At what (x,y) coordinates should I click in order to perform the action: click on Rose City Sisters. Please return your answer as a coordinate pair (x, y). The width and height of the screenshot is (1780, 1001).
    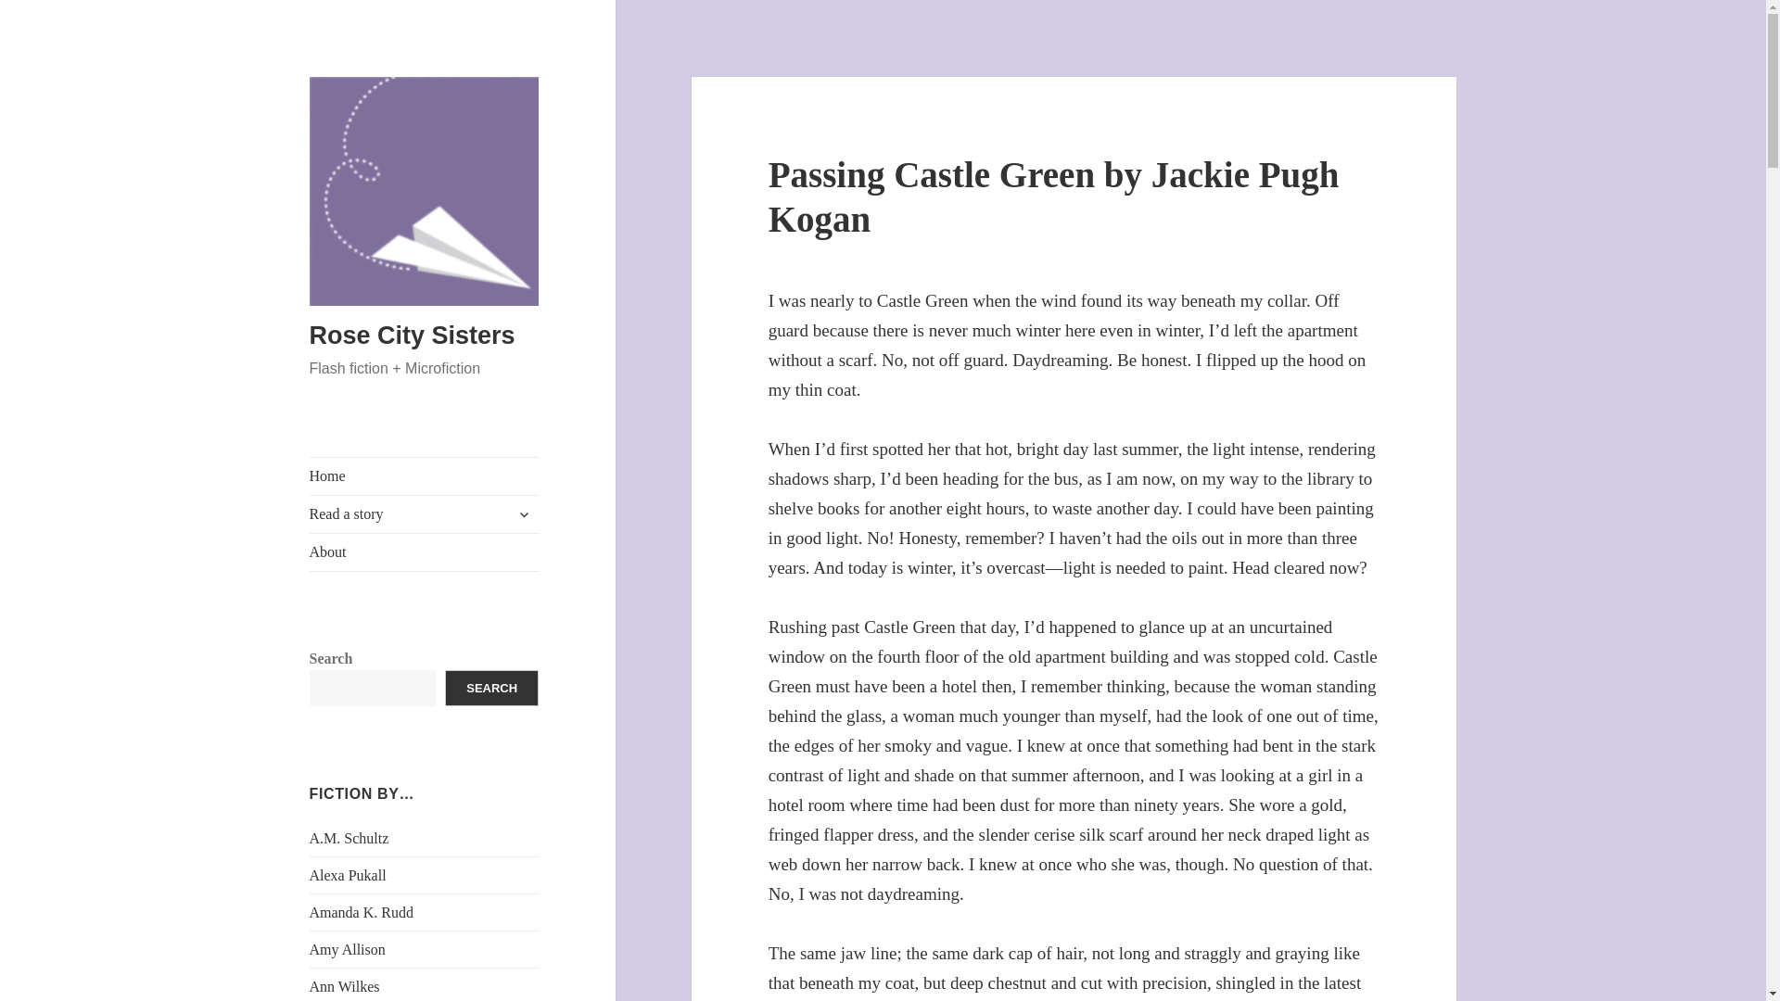
    Looking at the image, I should click on (413, 335).